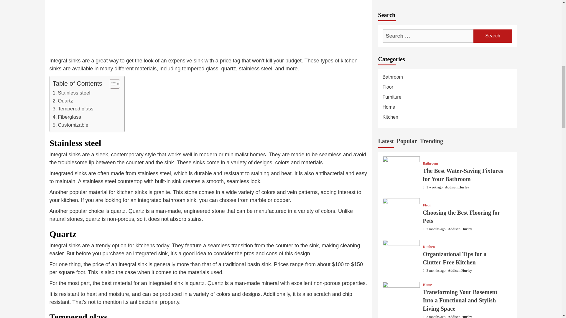  Describe the element at coordinates (67, 117) in the screenshot. I see `Fiberglass` at that location.